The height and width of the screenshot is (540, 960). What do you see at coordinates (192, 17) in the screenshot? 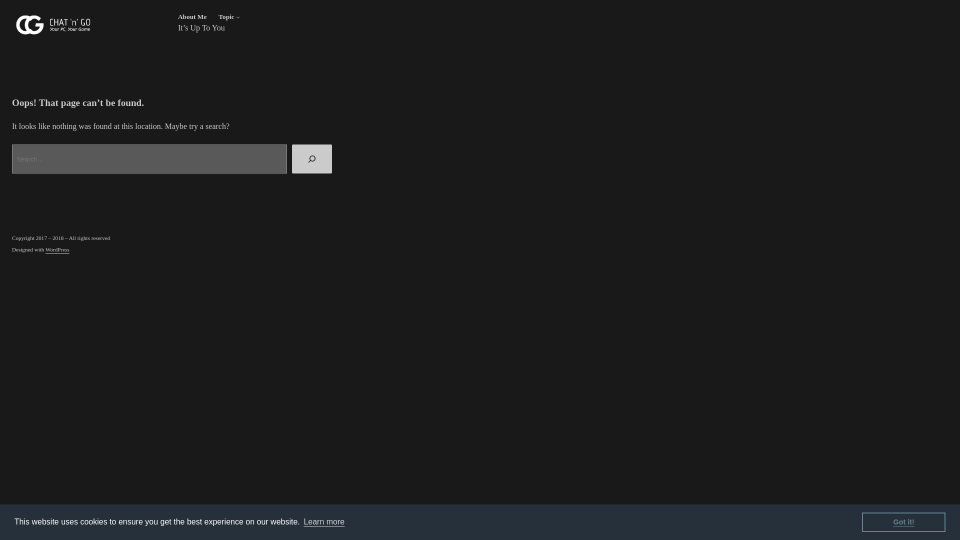
I see `About Me` at bounding box center [192, 17].